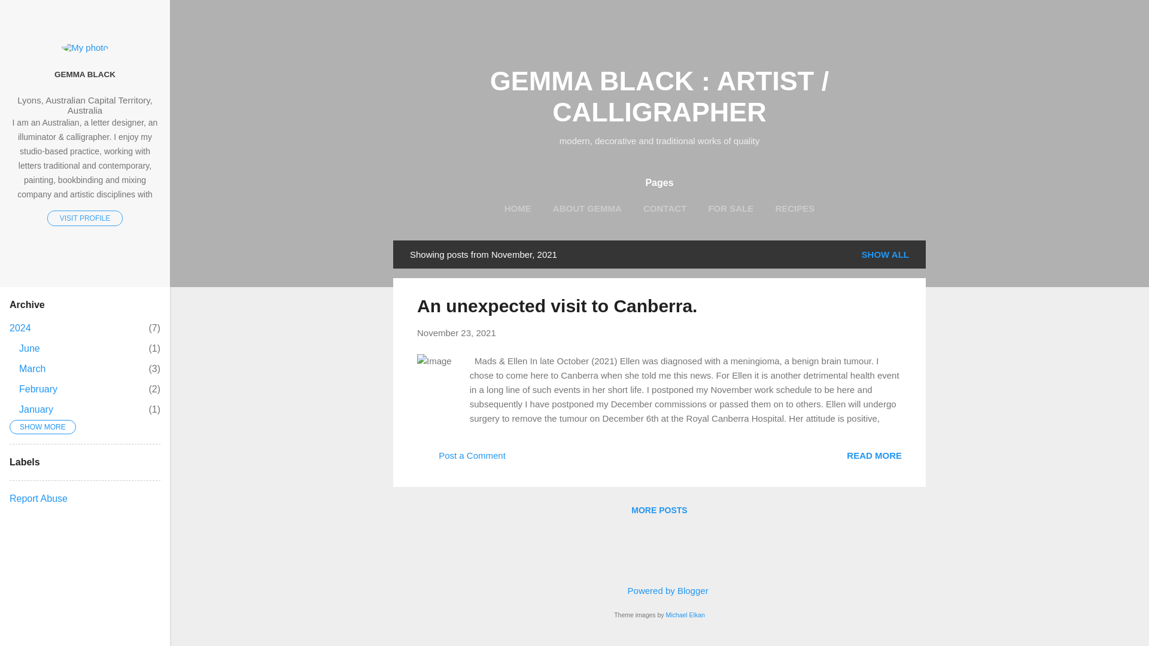 The width and height of the screenshot is (1149, 646). Describe the element at coordinates (30, 348) in the screenshot. I see `READ MORE` at that location.